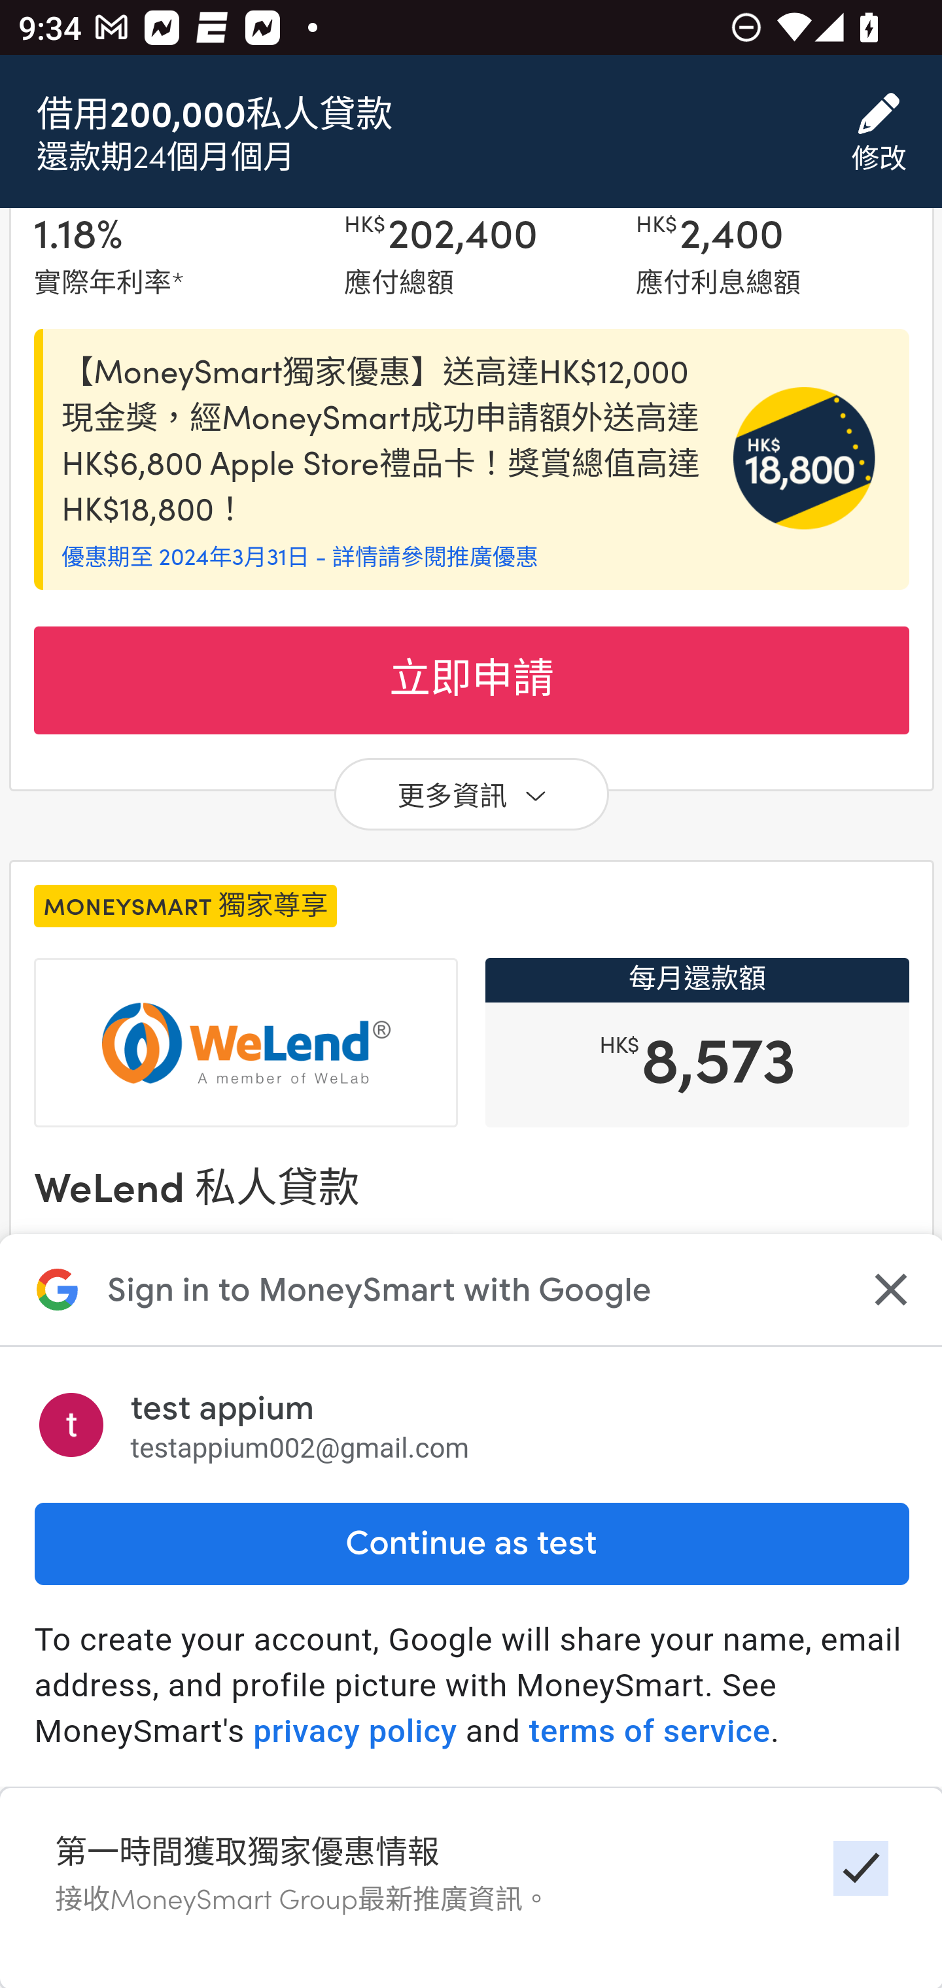 The width and height of the screenshot is (942, 1988). I want to click on WeLend logo, so click(246, 1042).